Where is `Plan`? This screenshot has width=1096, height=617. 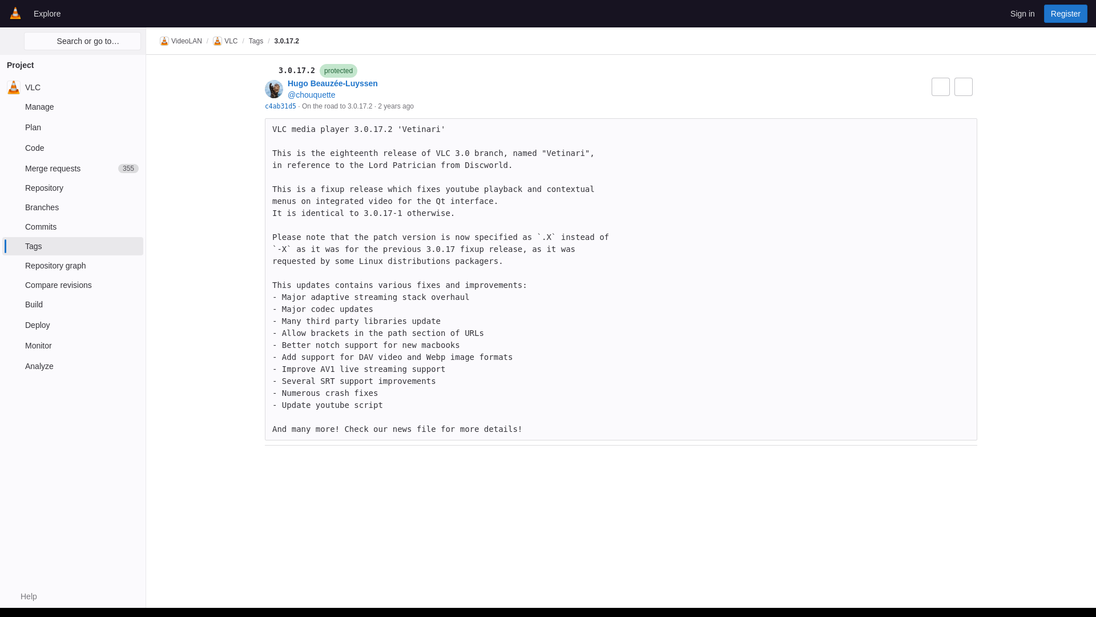 Plan is located at coordinates (72, 127).